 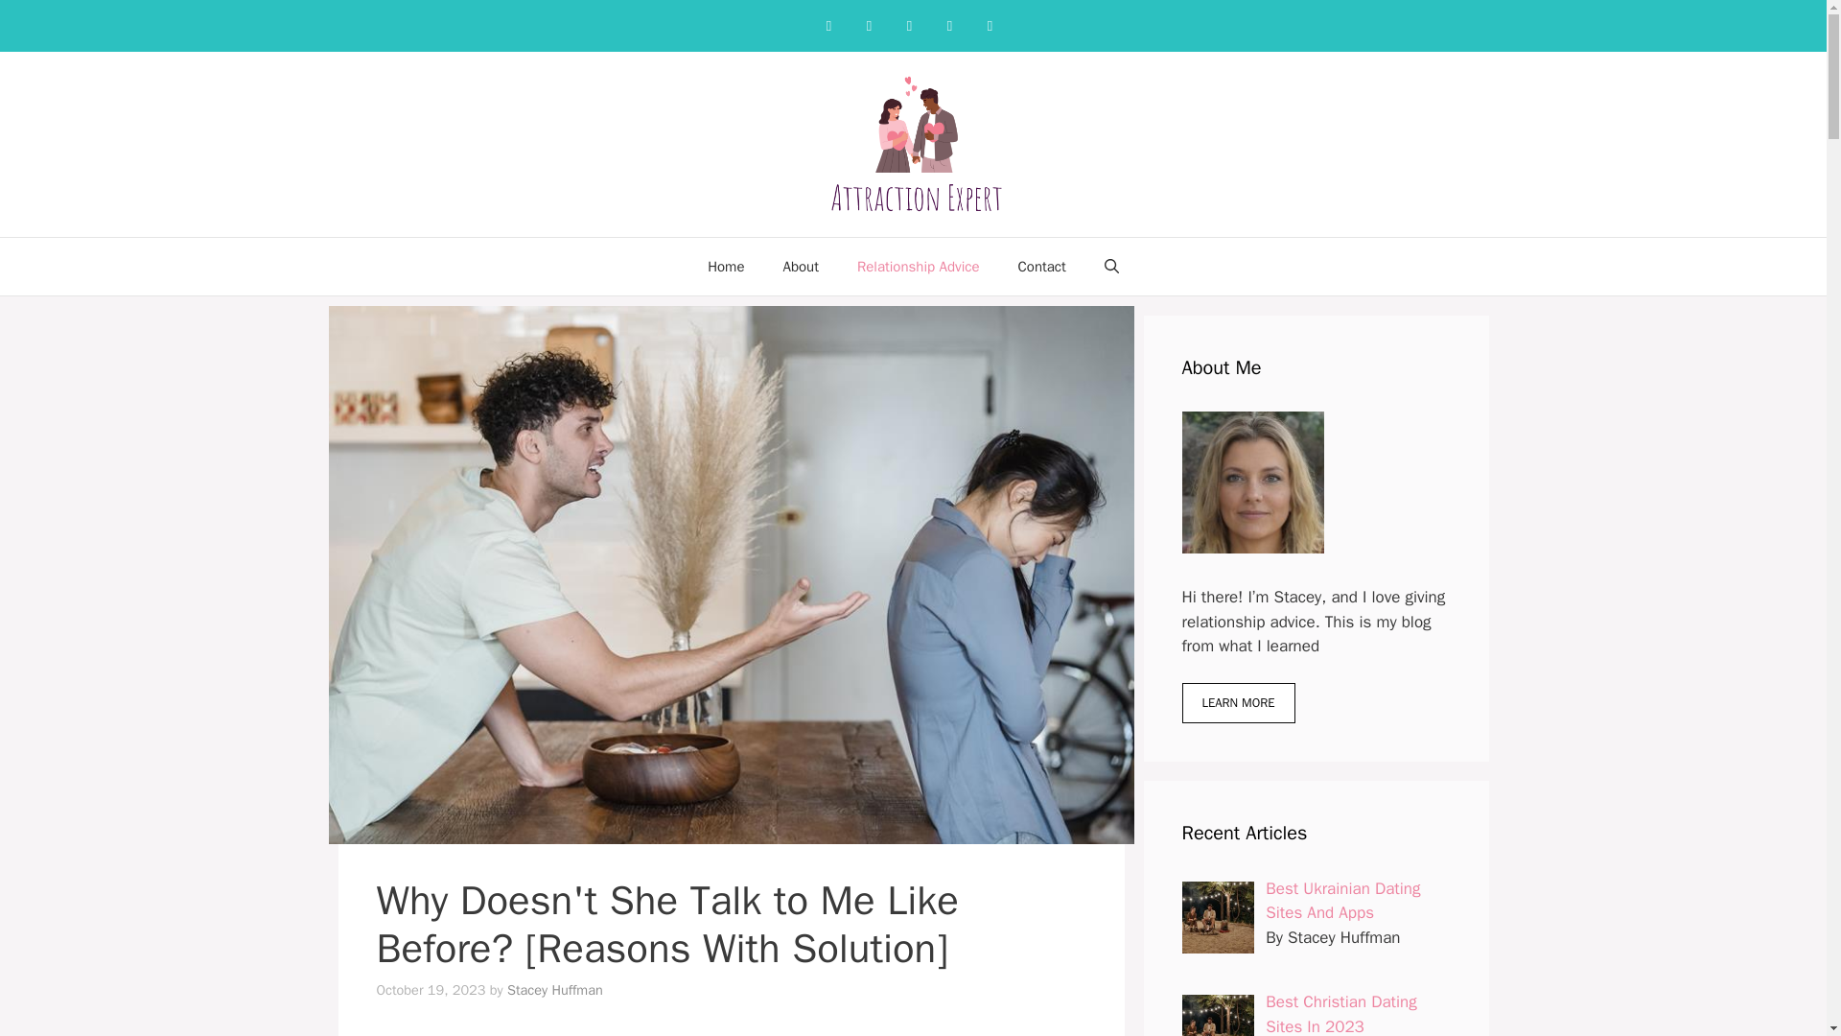 I want to click on Contact, so click(x=1042, y=267).